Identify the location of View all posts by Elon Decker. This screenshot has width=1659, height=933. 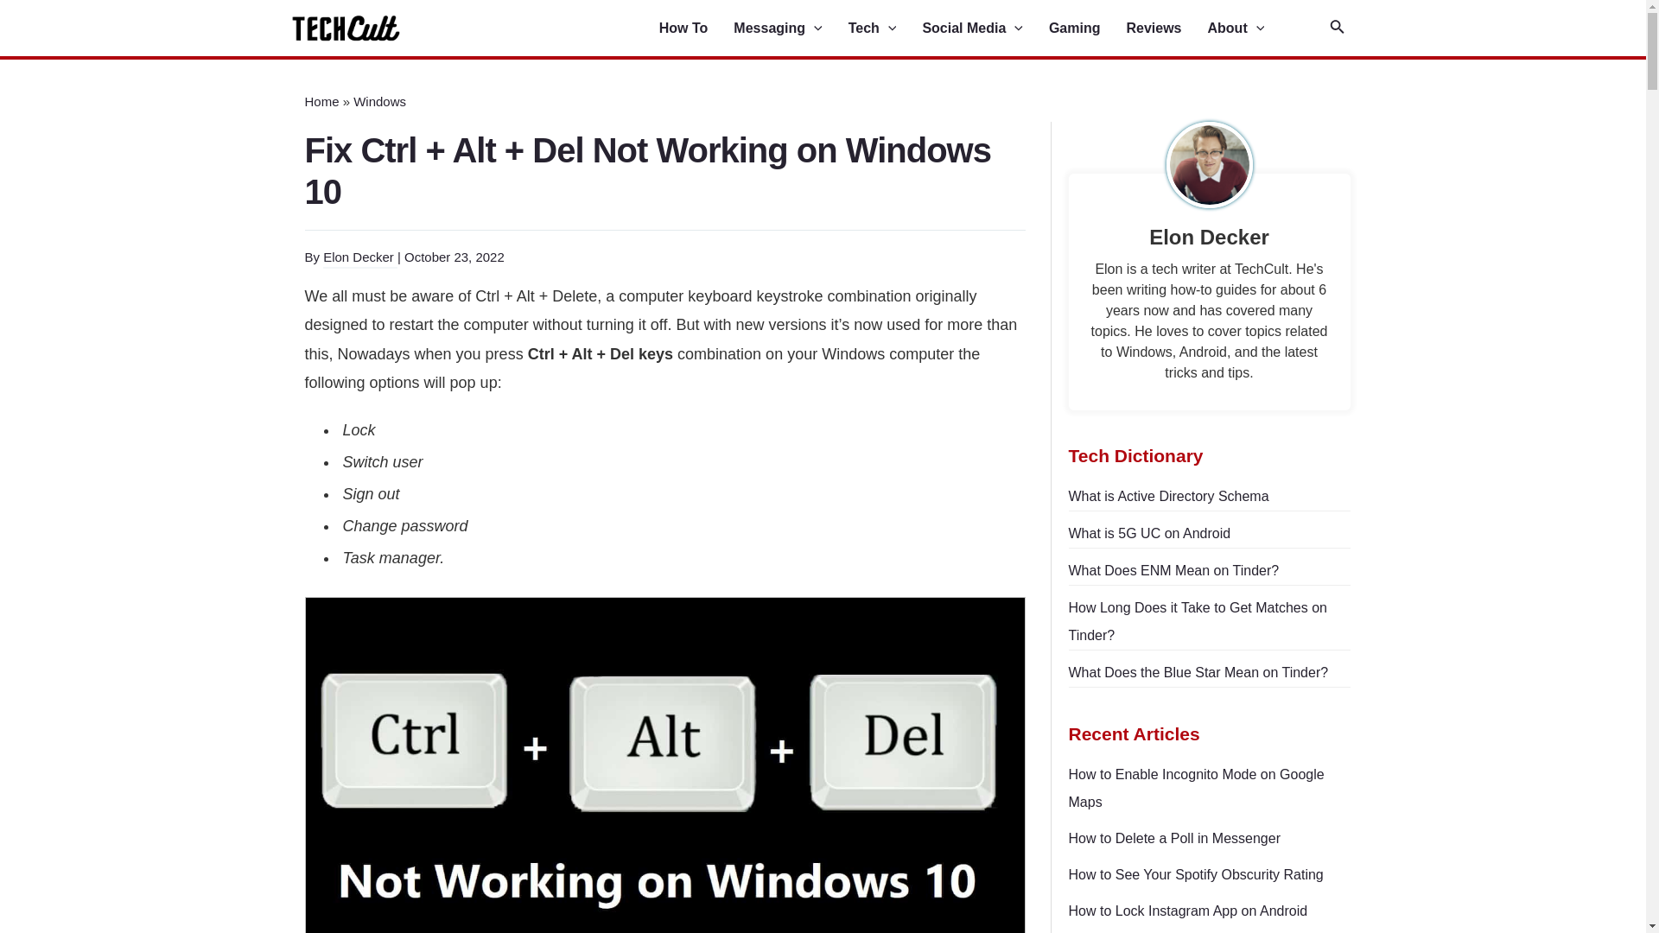
(360, 257).